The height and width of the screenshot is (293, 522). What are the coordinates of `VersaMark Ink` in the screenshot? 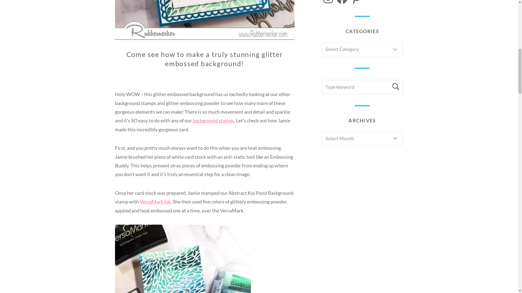 It's located at (155, 201).